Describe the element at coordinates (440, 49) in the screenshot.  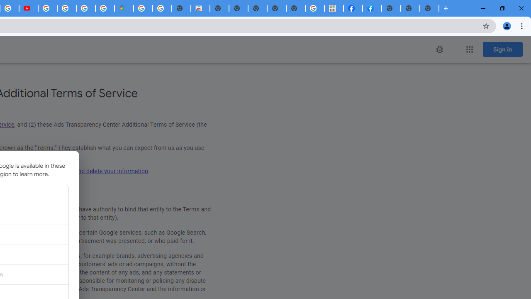
I see `Send Bug Report` at that location.